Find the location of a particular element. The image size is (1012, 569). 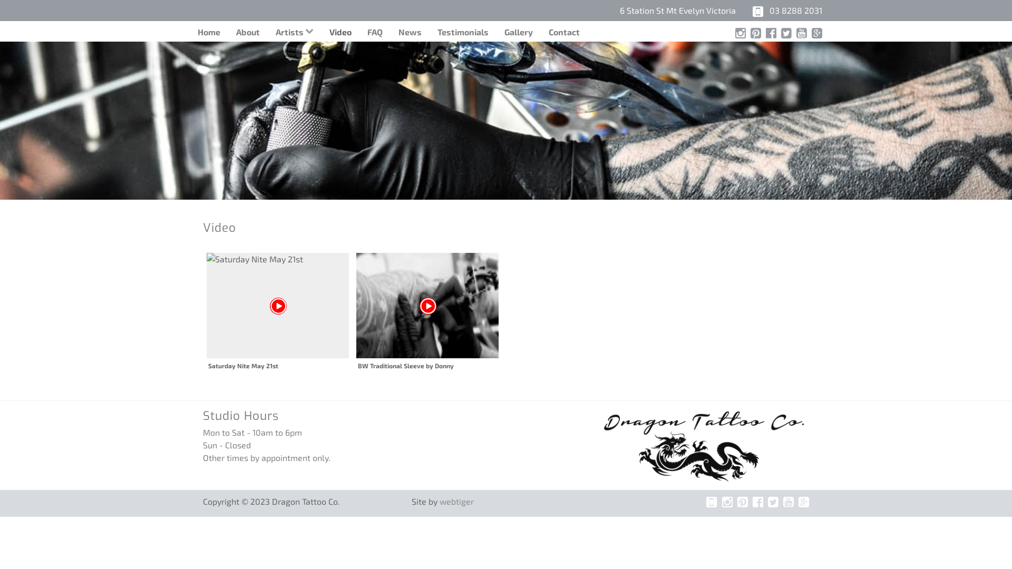

About is located at coordinates (248, 31).